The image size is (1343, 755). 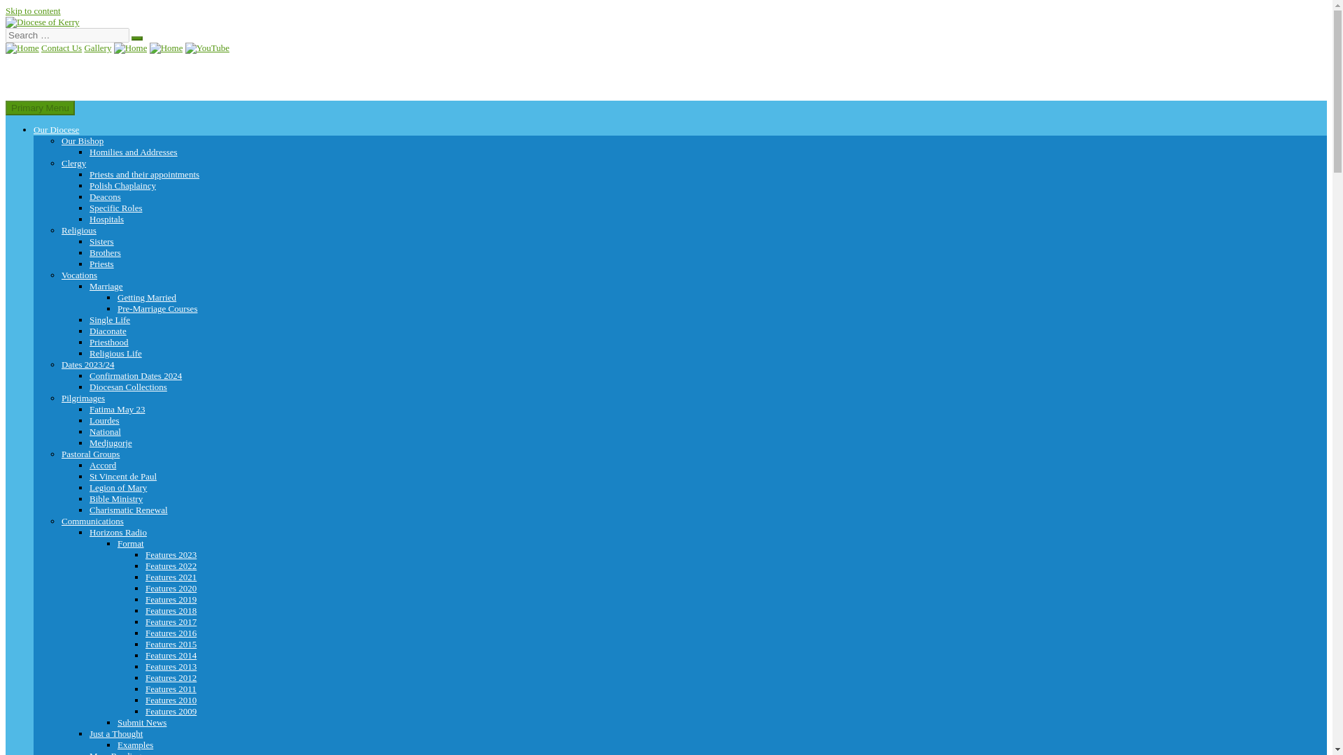 What do you see at coordinates (67, 35) in the screenshot?
I see `Search for:` at bounding box center [67, 35].